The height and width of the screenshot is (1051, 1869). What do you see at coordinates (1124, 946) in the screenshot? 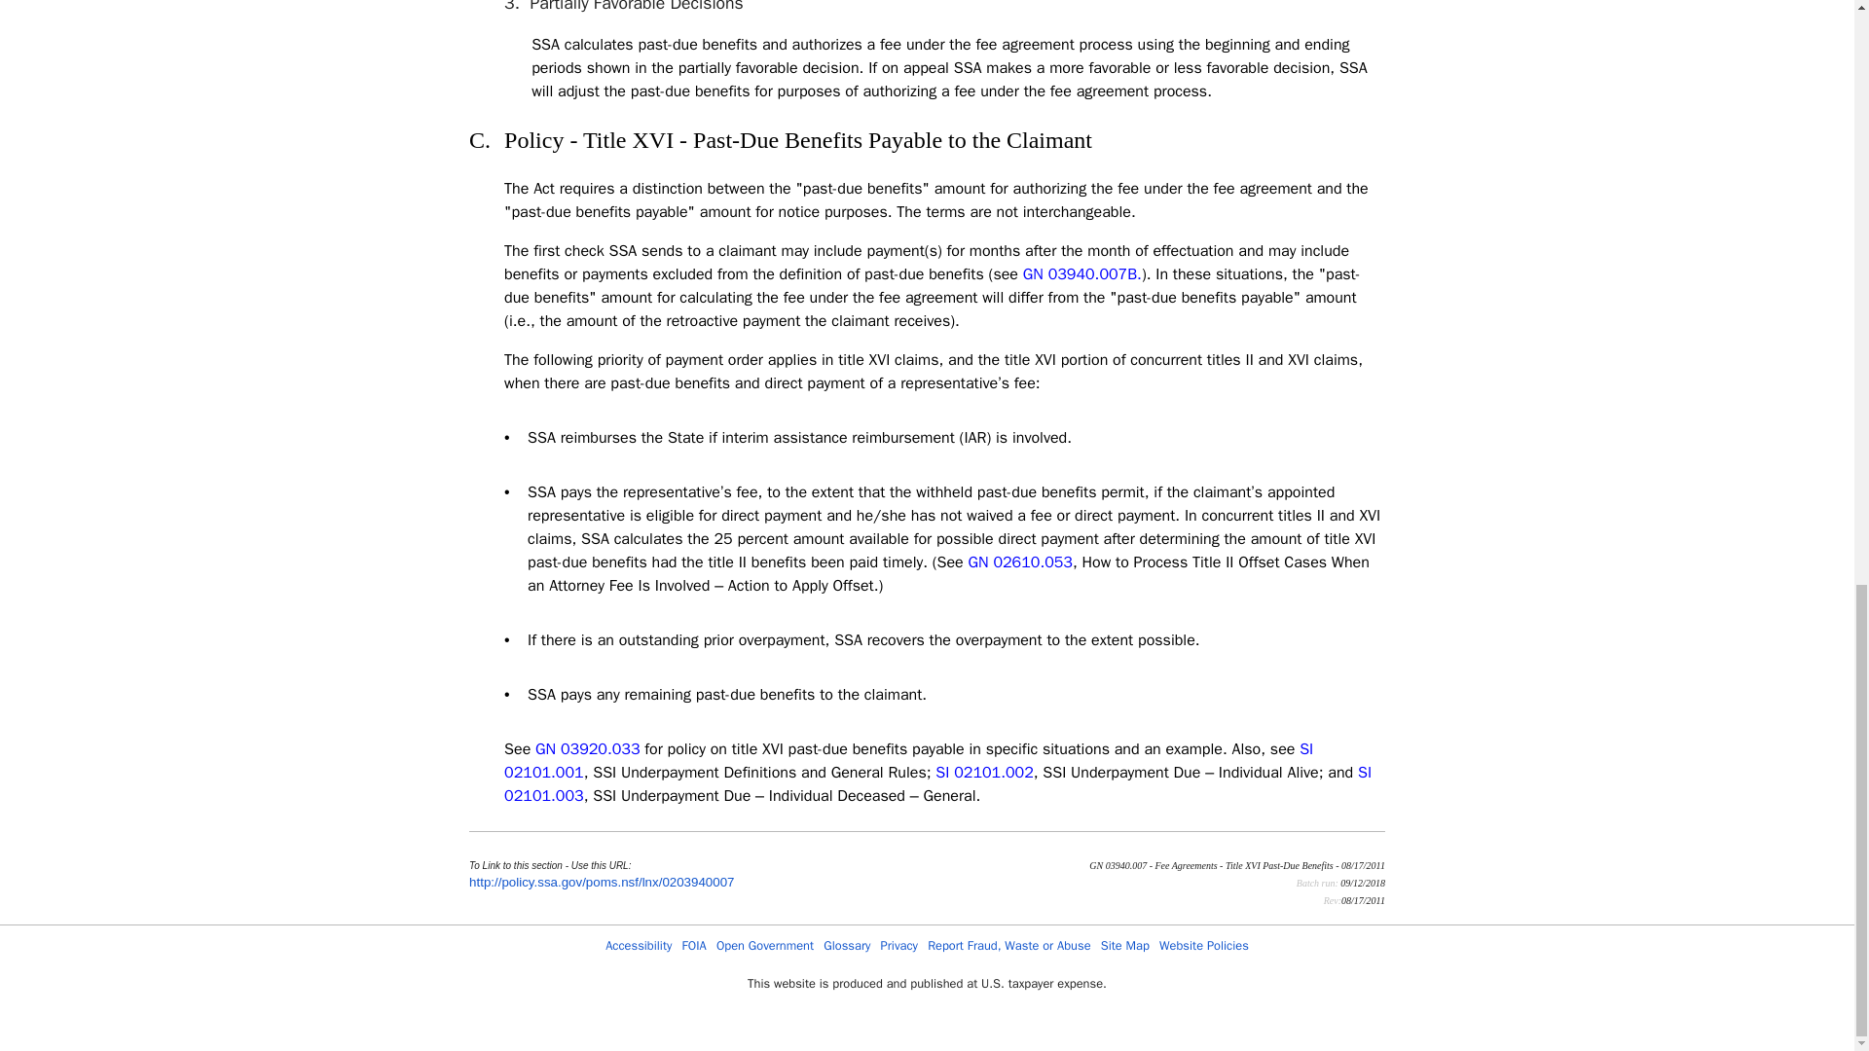
I see `Site Map` at bounding box center [1124, 946].